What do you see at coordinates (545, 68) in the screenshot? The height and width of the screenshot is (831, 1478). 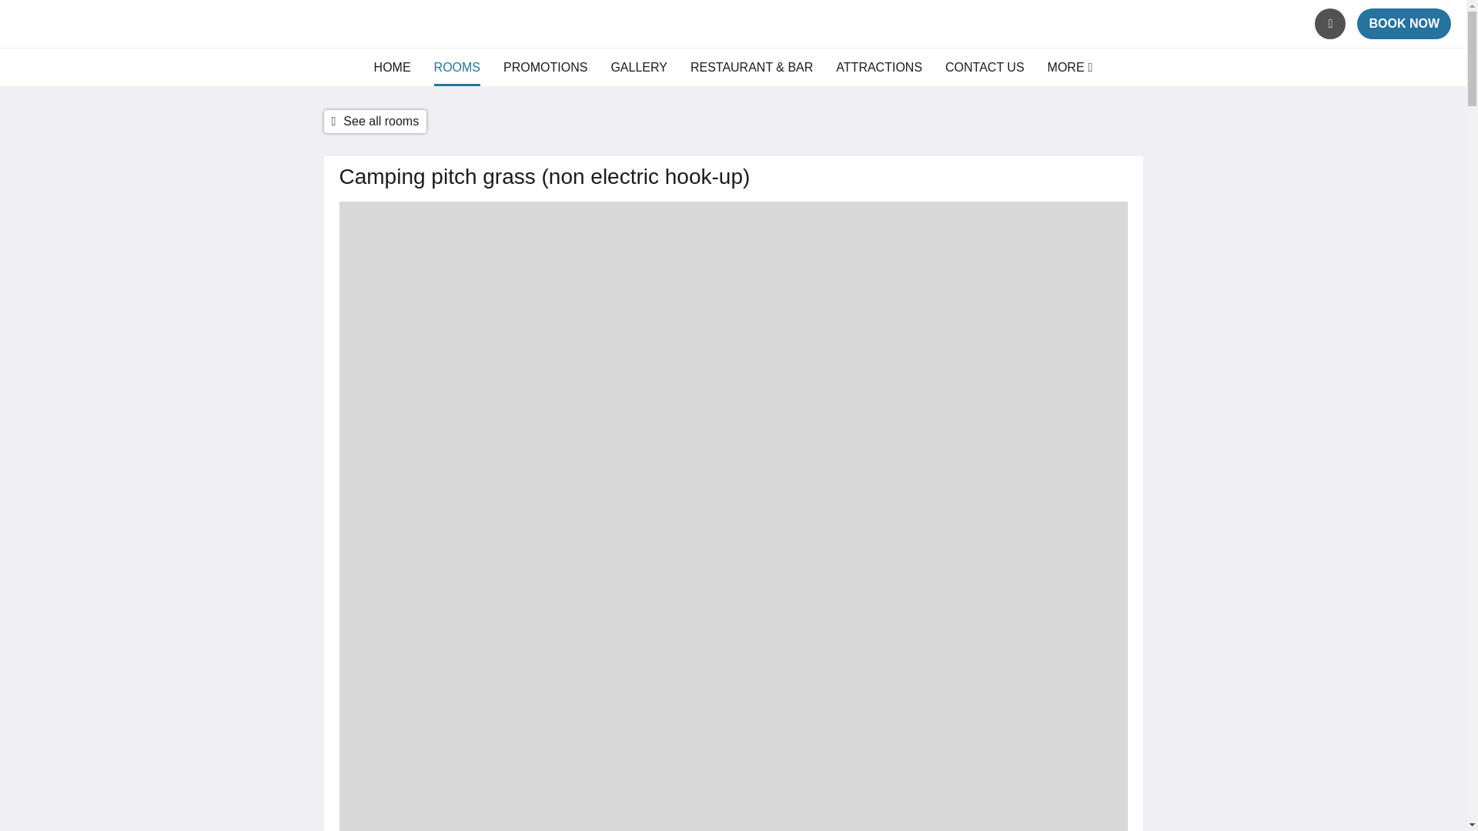 I see `PROMOTIONS` at bounding box center [545, 68].